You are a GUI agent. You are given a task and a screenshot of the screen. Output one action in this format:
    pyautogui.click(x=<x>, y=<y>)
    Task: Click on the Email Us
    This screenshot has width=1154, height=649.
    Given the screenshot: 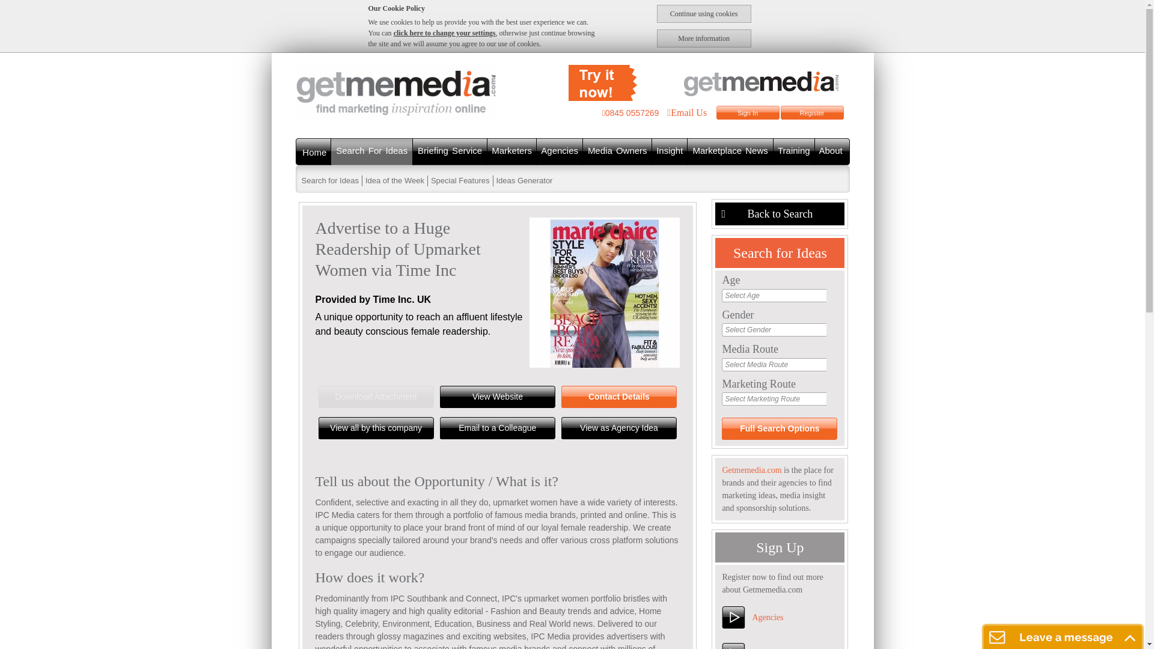 What is the action you would take?
    pyautogui.click(x=684, y=112)
    